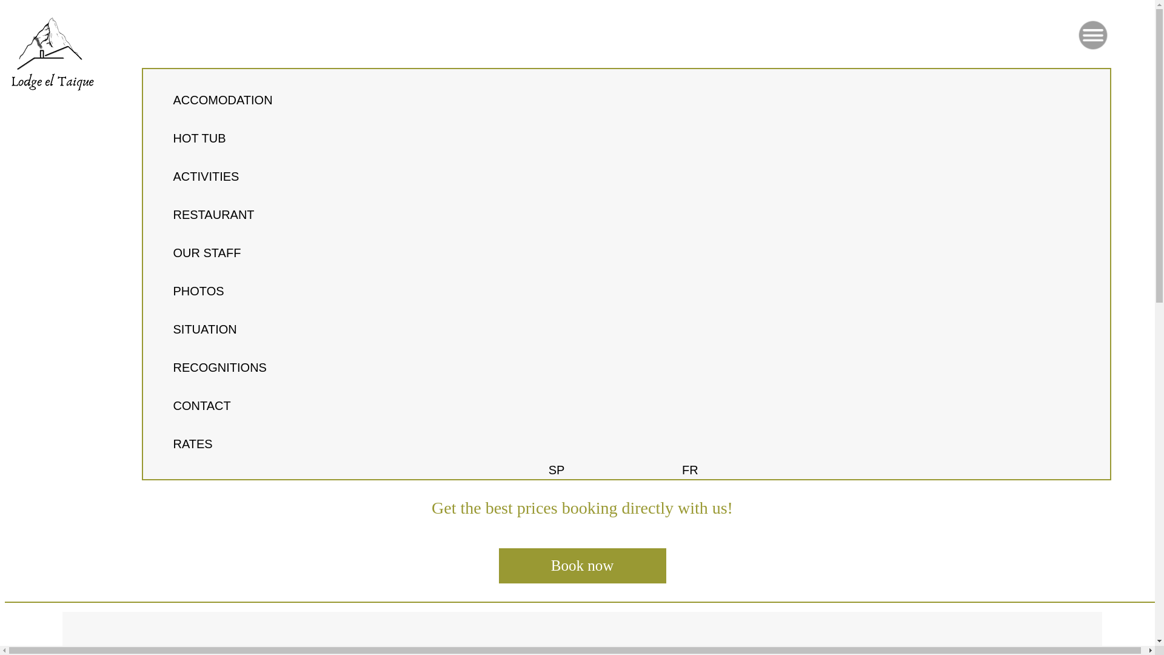 Image resolution: width=1164 pixels, height=655 pixels. What do you see at coordinates (205, 329) in the screenshot?
I see `SITUATION` at bounding box center [205, 329].